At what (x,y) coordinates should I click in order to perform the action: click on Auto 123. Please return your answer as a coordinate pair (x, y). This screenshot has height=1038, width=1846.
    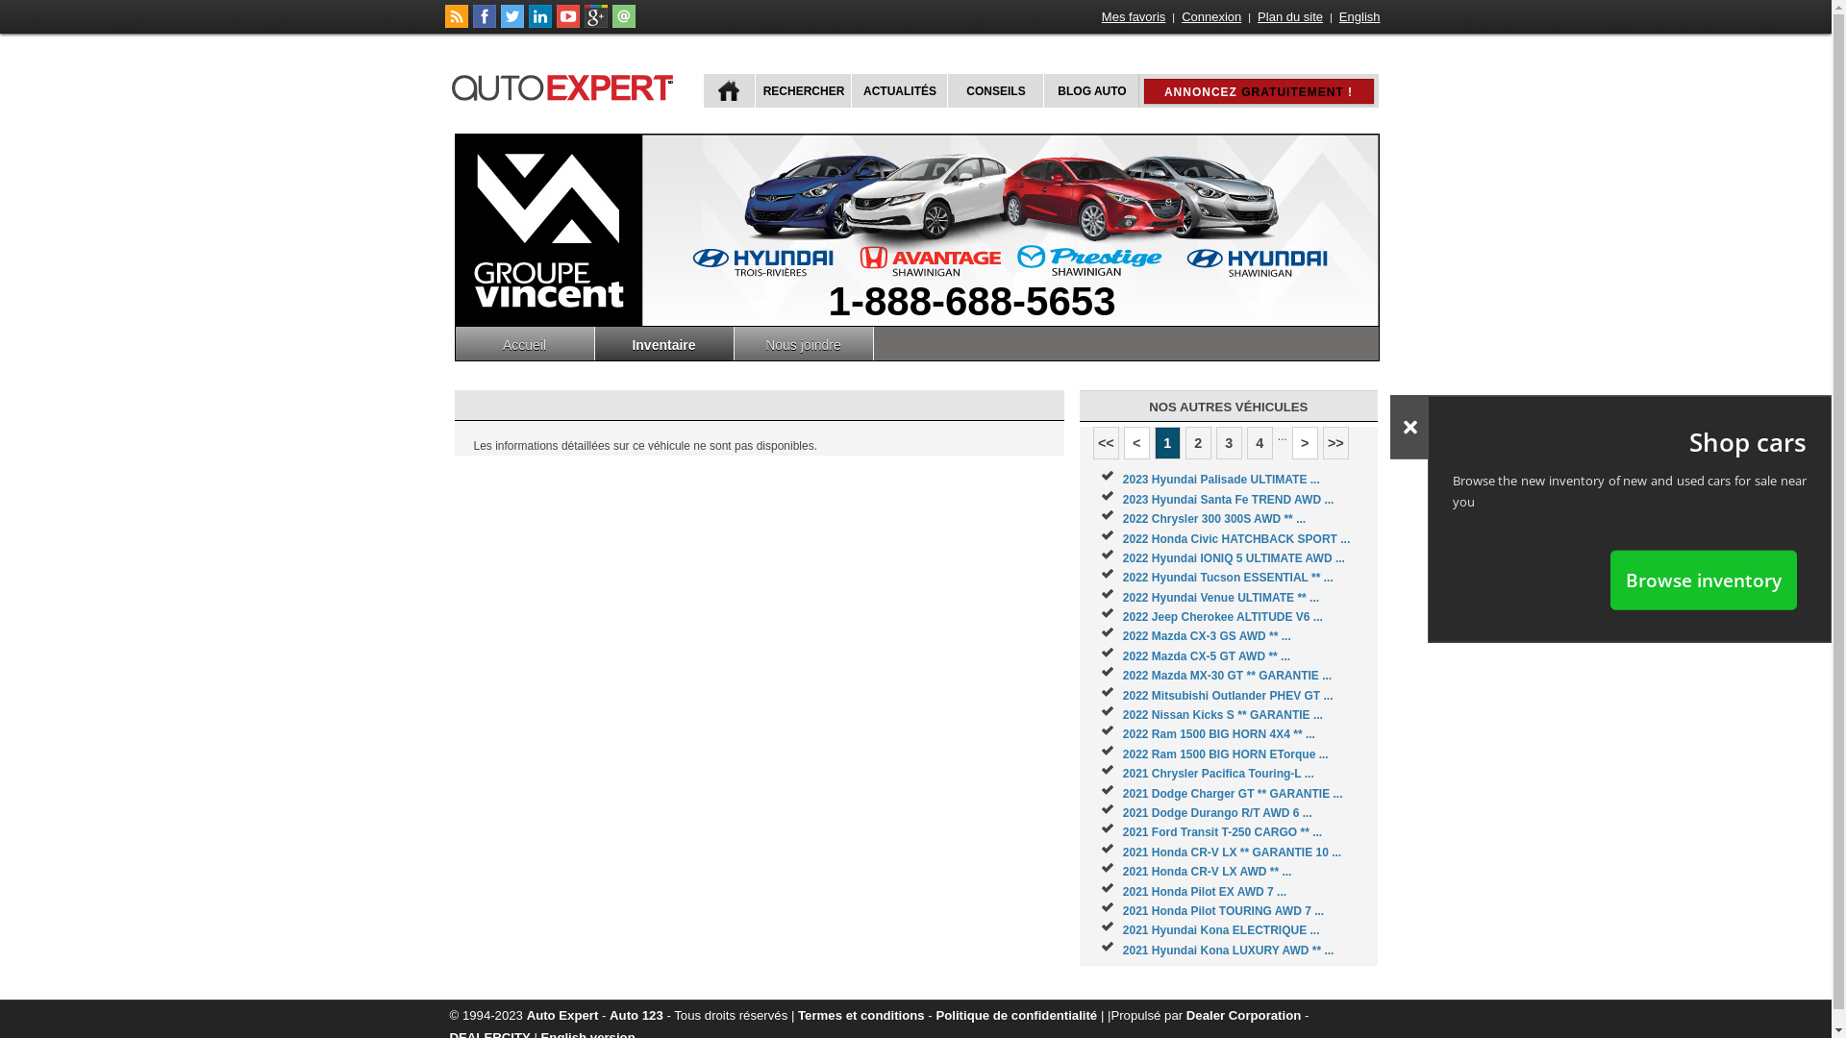
    Looking at the image, I should click on (636, 1015).